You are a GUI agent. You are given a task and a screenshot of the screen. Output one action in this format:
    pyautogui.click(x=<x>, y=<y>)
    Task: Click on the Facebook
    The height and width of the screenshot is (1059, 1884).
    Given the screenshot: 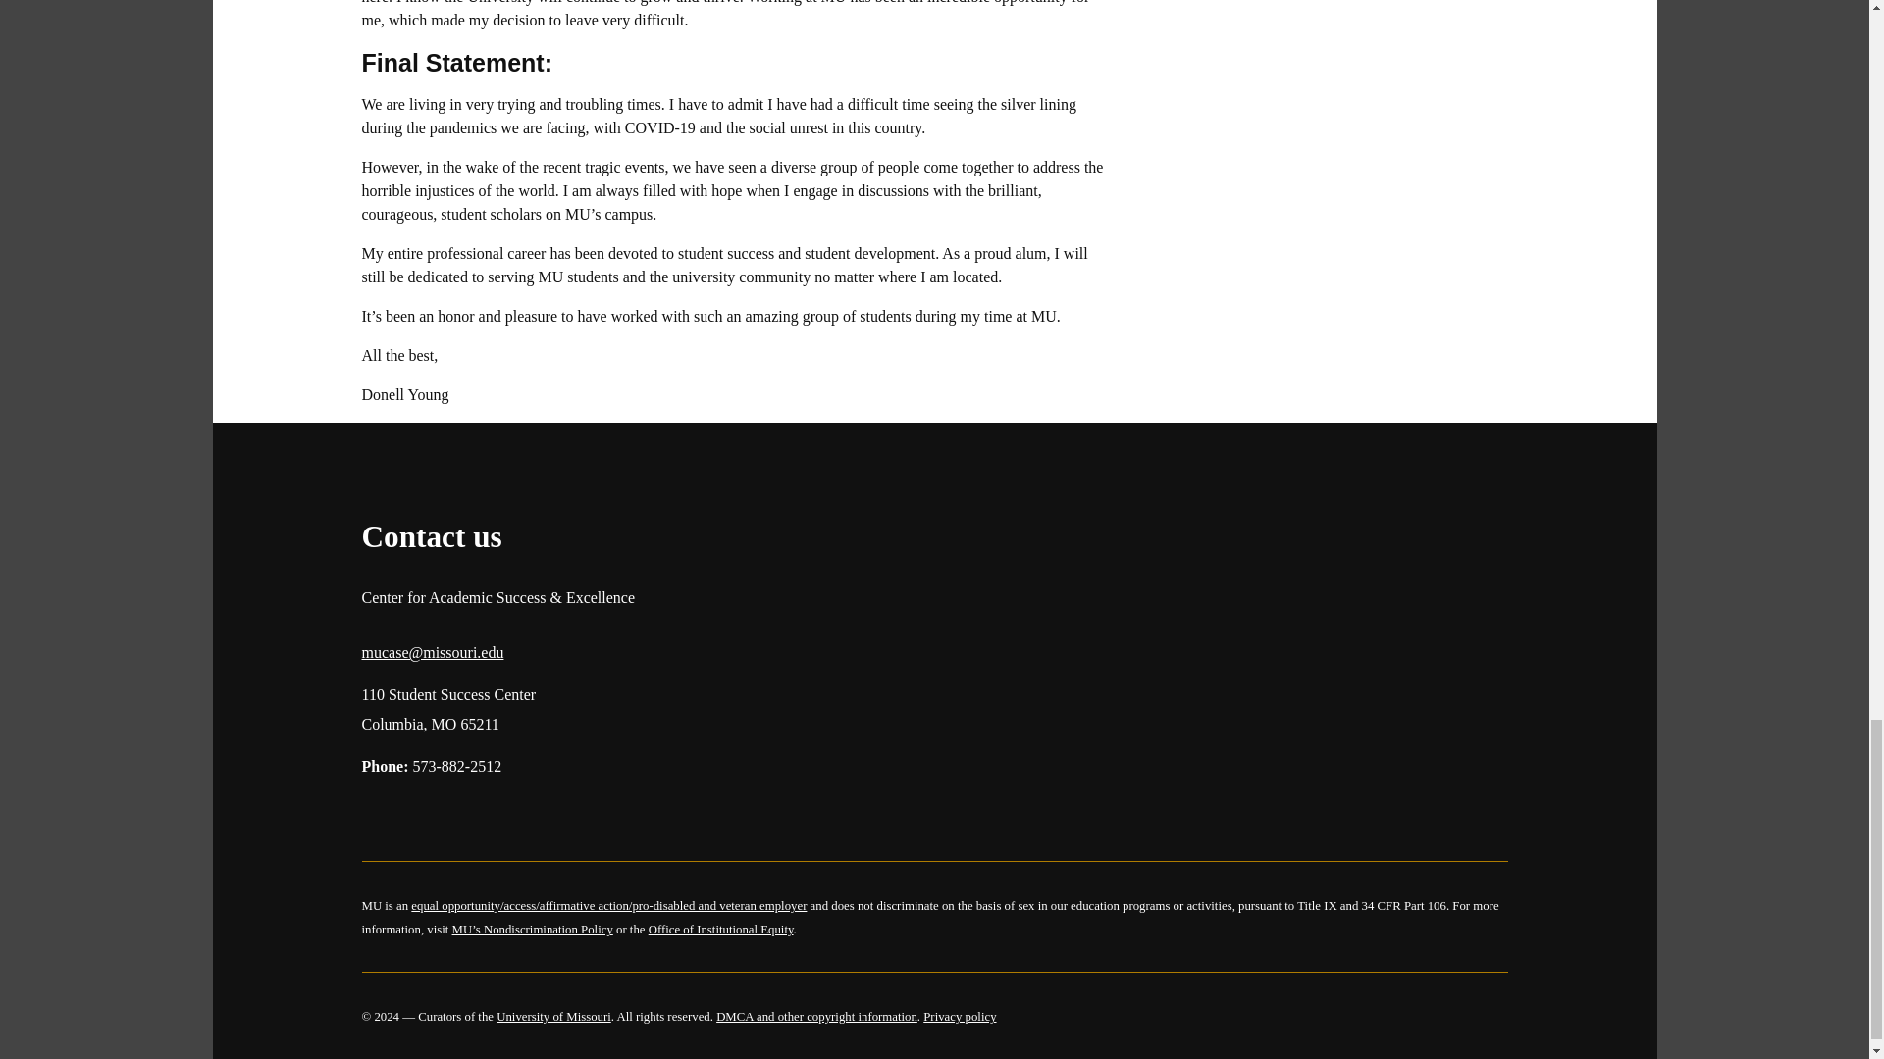 What is the action you would take?
    pyautogui.click(x=379, y=812)
    